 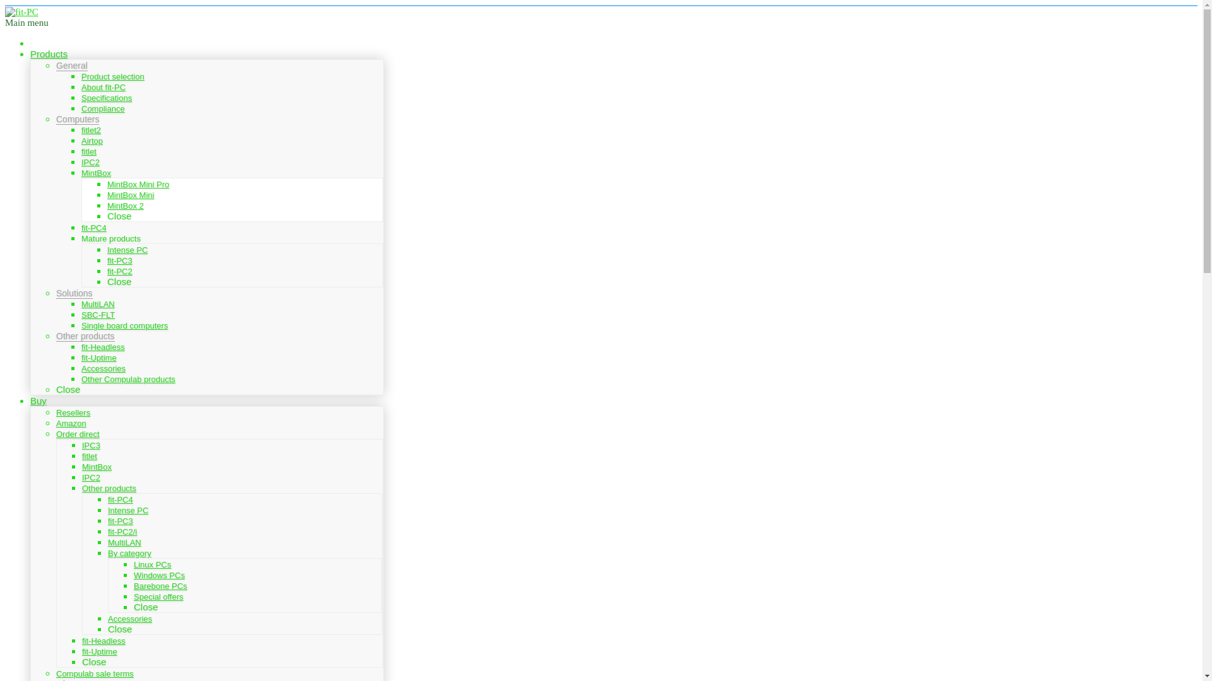 I want to click on Intense PC, so click(x=128, y=250).